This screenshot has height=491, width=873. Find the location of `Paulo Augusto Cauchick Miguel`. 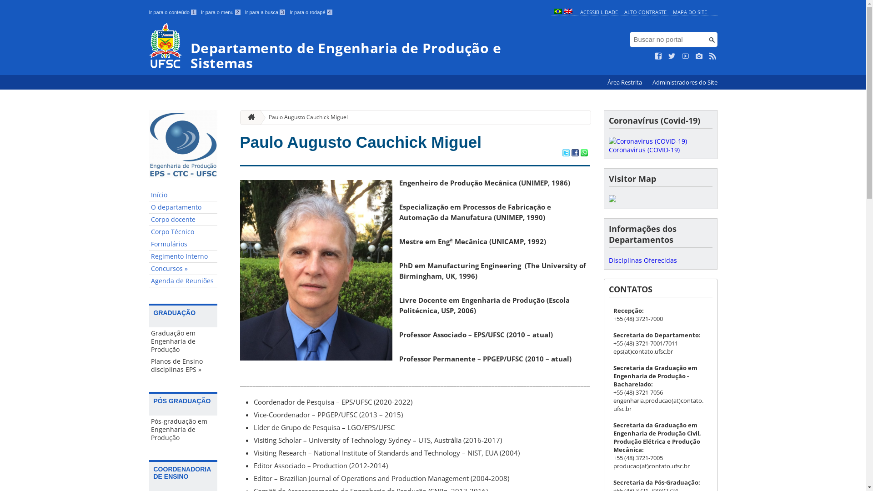

Paulo Augusto Cauchick Miguel is located at coordinates (361, 142).